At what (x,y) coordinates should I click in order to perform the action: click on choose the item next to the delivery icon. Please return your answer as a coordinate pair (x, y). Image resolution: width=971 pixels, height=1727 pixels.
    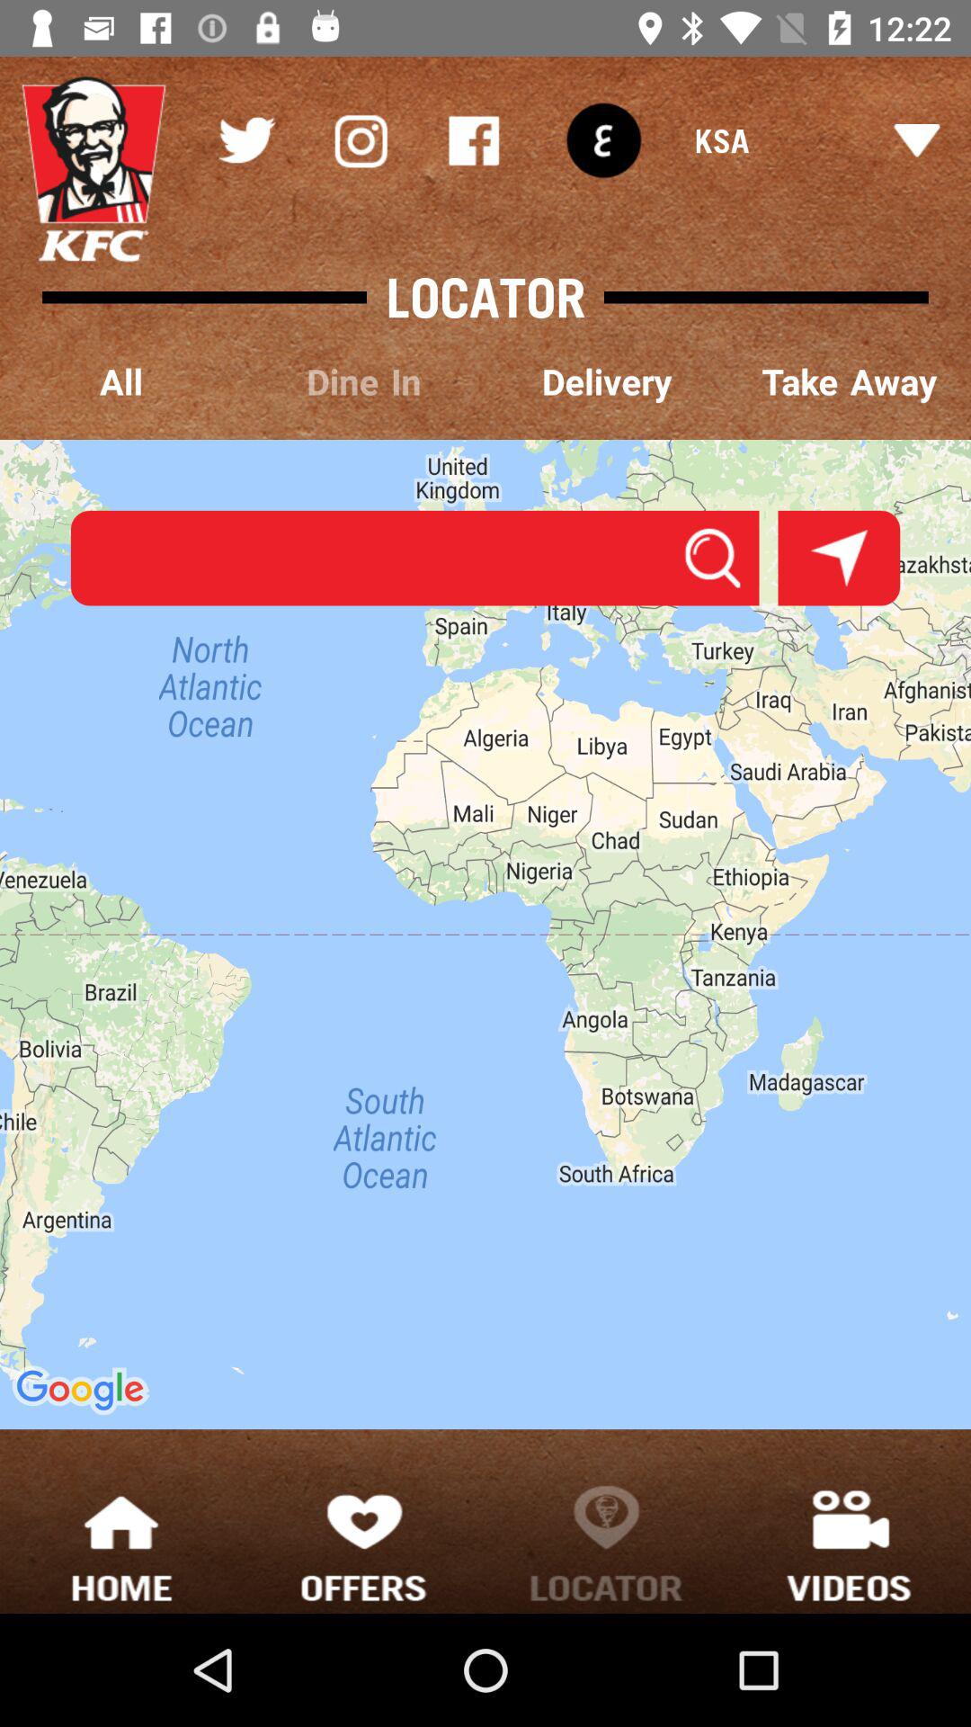
    Looking at the image, I should click on (364, 383).